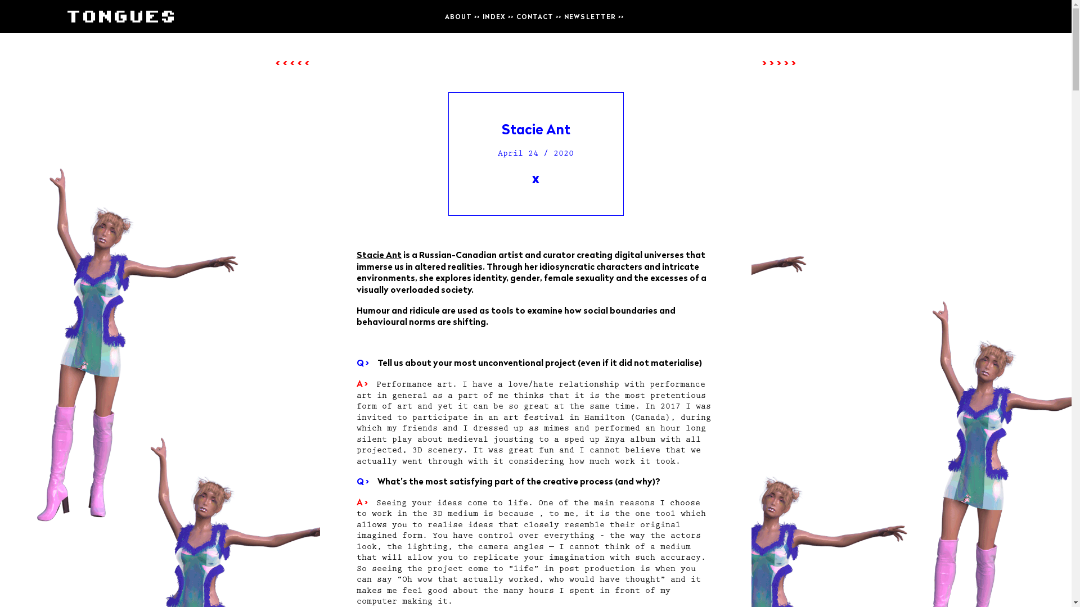 The width and height of the screenshot is (1080, 607). Describe the element at coordinates (779, 63) in the screenshot. I see `> > > > >` at that location.